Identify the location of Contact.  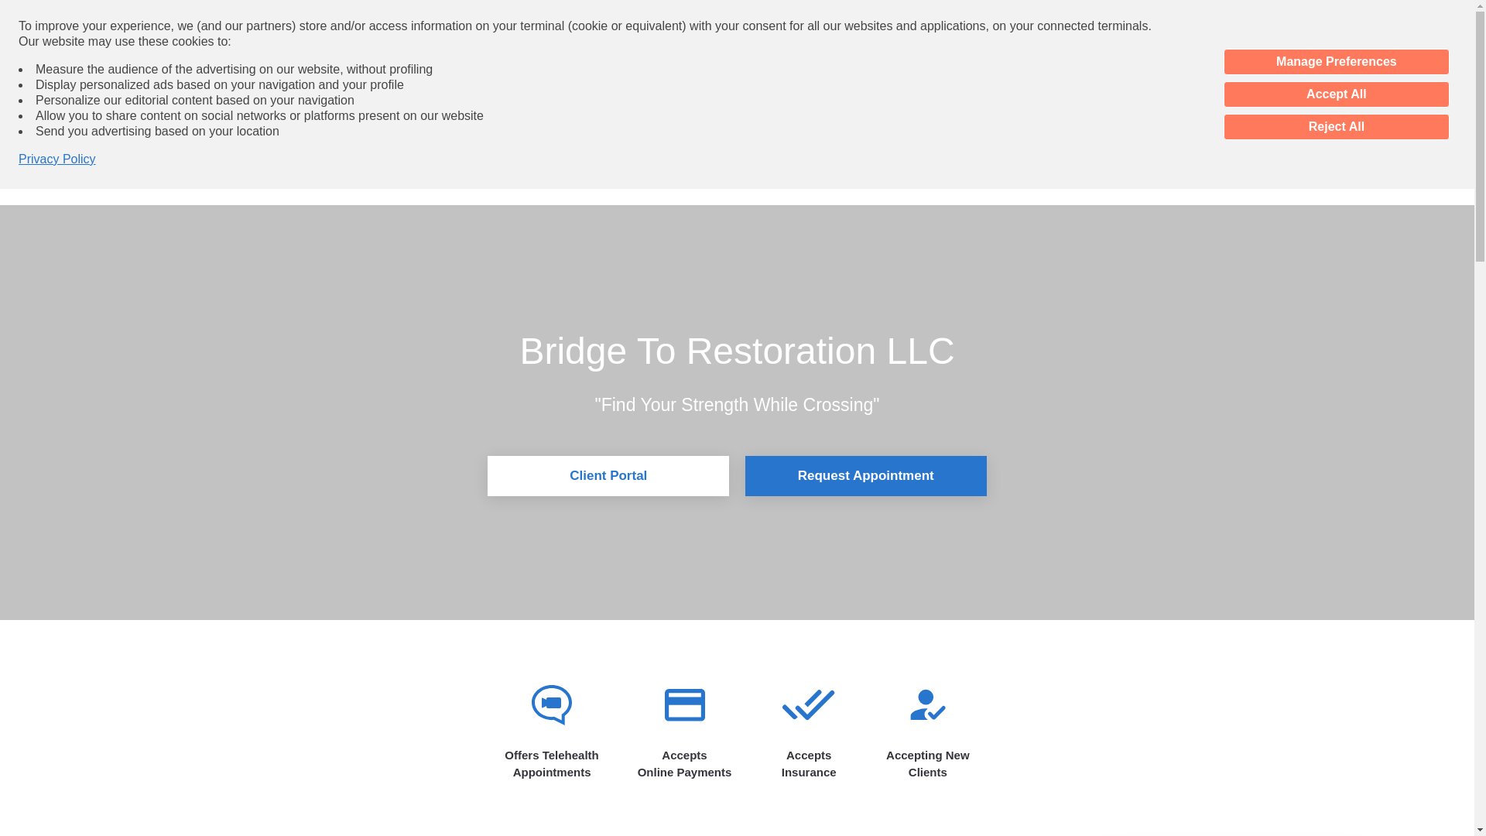
(851, 100).